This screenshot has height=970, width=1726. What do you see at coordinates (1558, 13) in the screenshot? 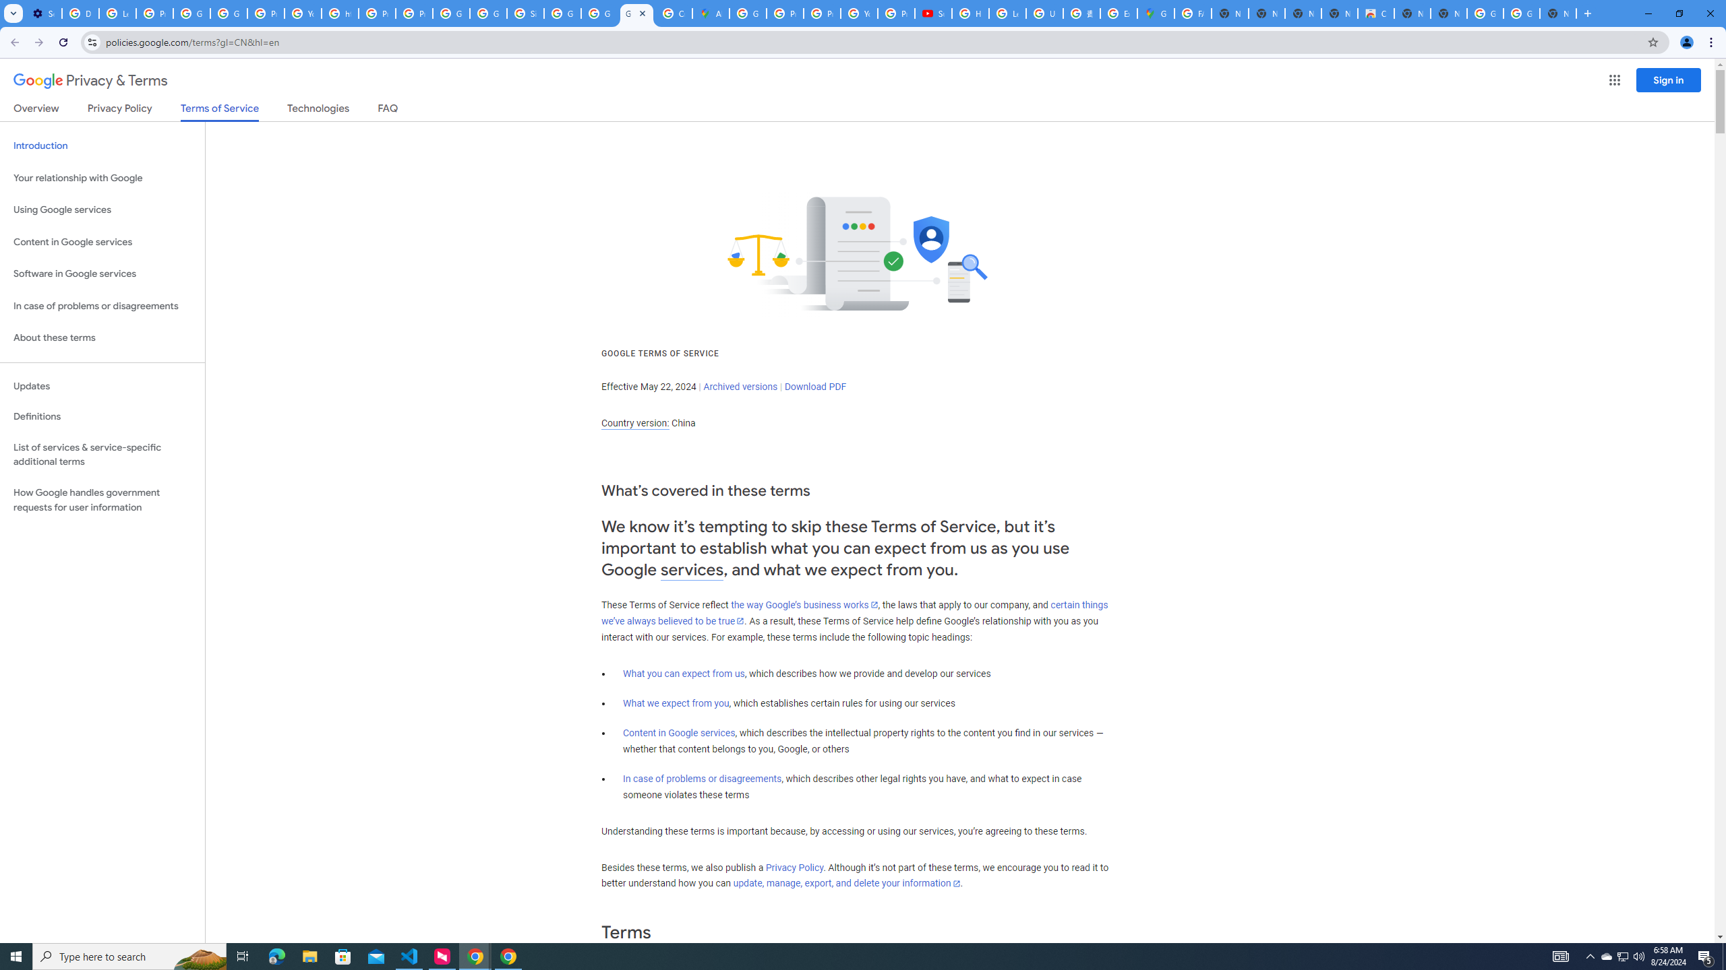
I see `New Tab` at bounding box center [1558, 13].